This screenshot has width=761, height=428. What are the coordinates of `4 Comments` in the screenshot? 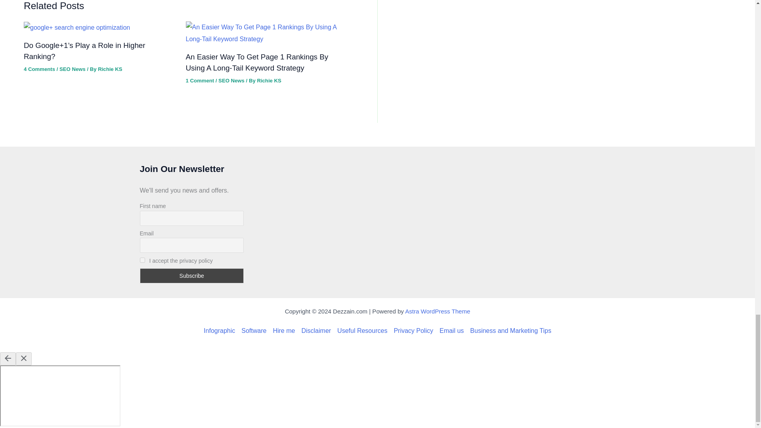 It's located at (39, 69).